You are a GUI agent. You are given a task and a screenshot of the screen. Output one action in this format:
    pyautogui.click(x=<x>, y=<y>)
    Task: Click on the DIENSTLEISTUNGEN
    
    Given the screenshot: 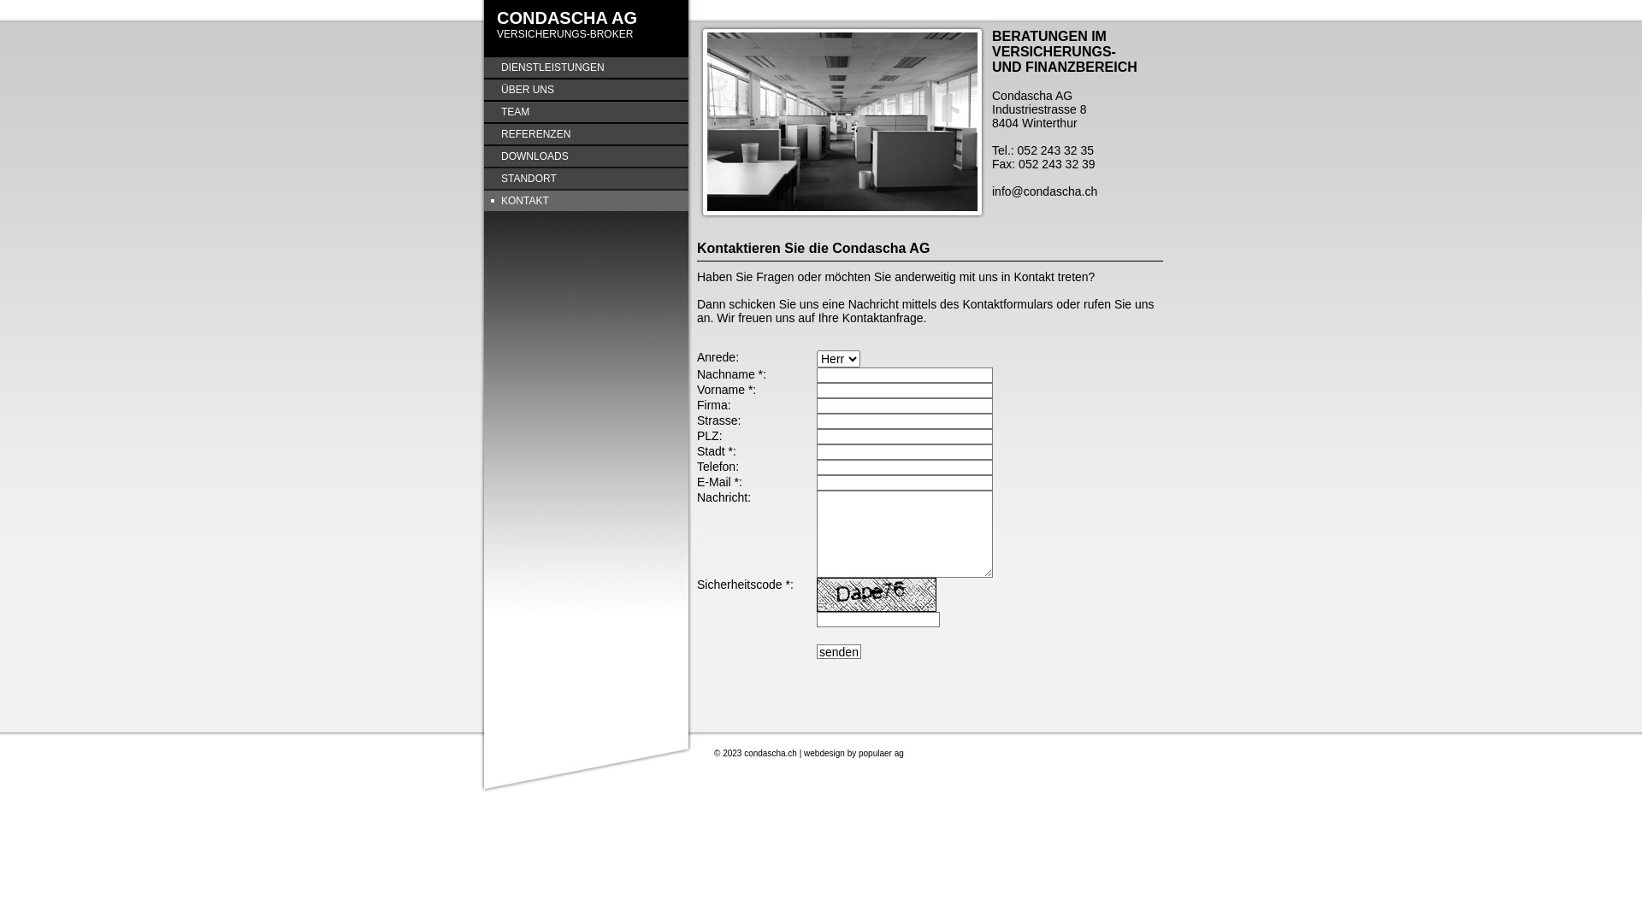 What is the action you would take?
    pyautogui.click(x=587, y=68)
    